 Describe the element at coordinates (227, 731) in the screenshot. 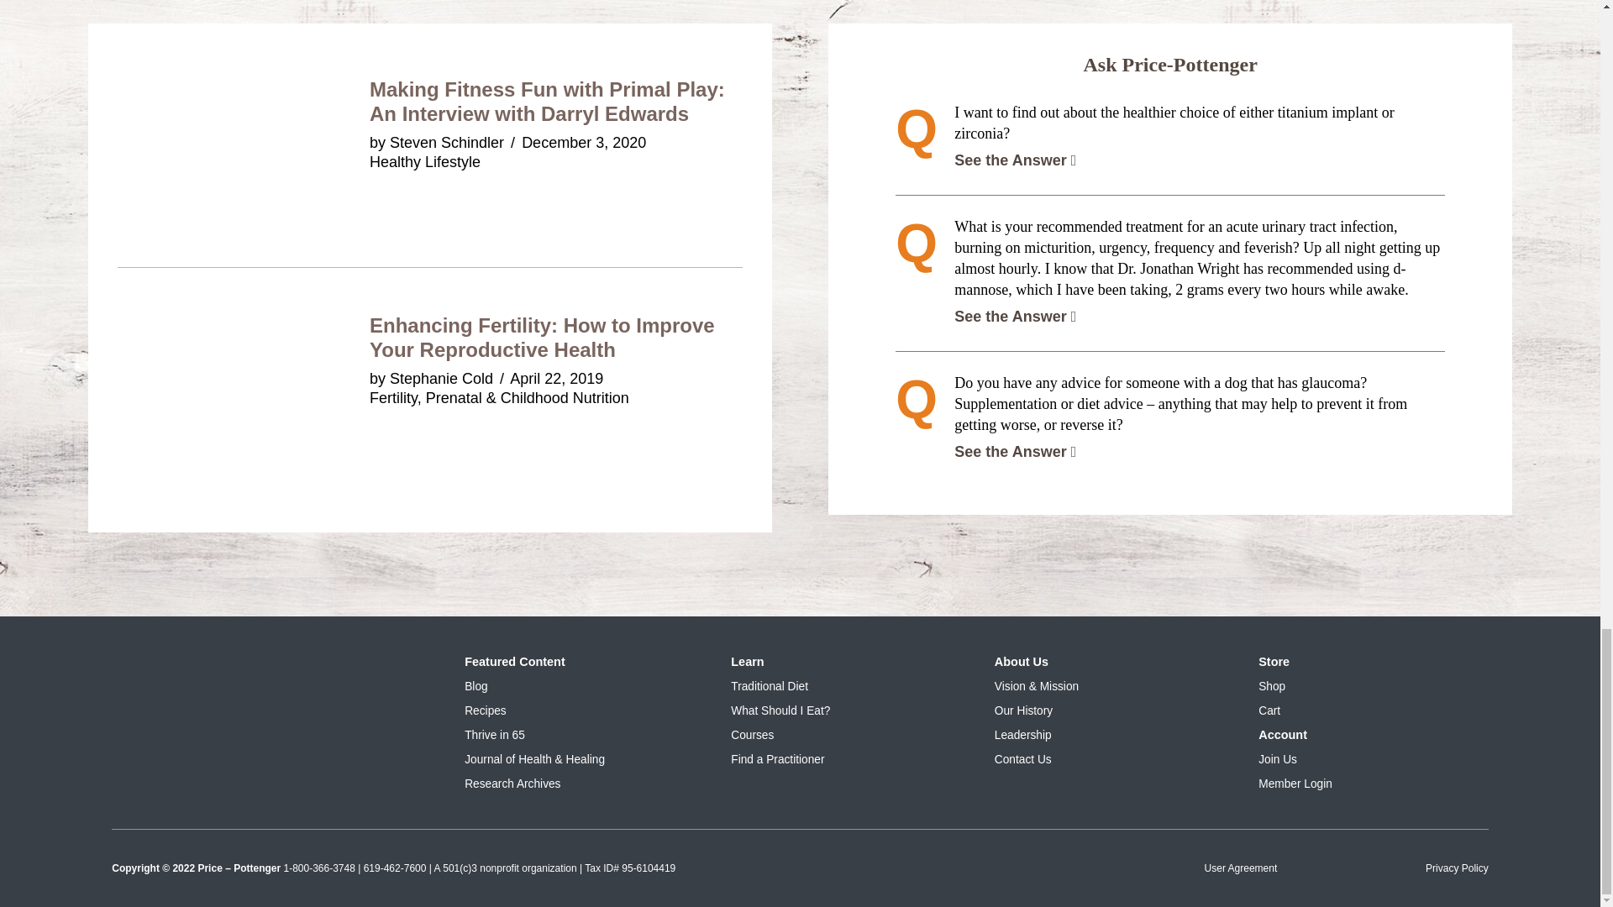

I see `instagramWhiteLogo` at that location.